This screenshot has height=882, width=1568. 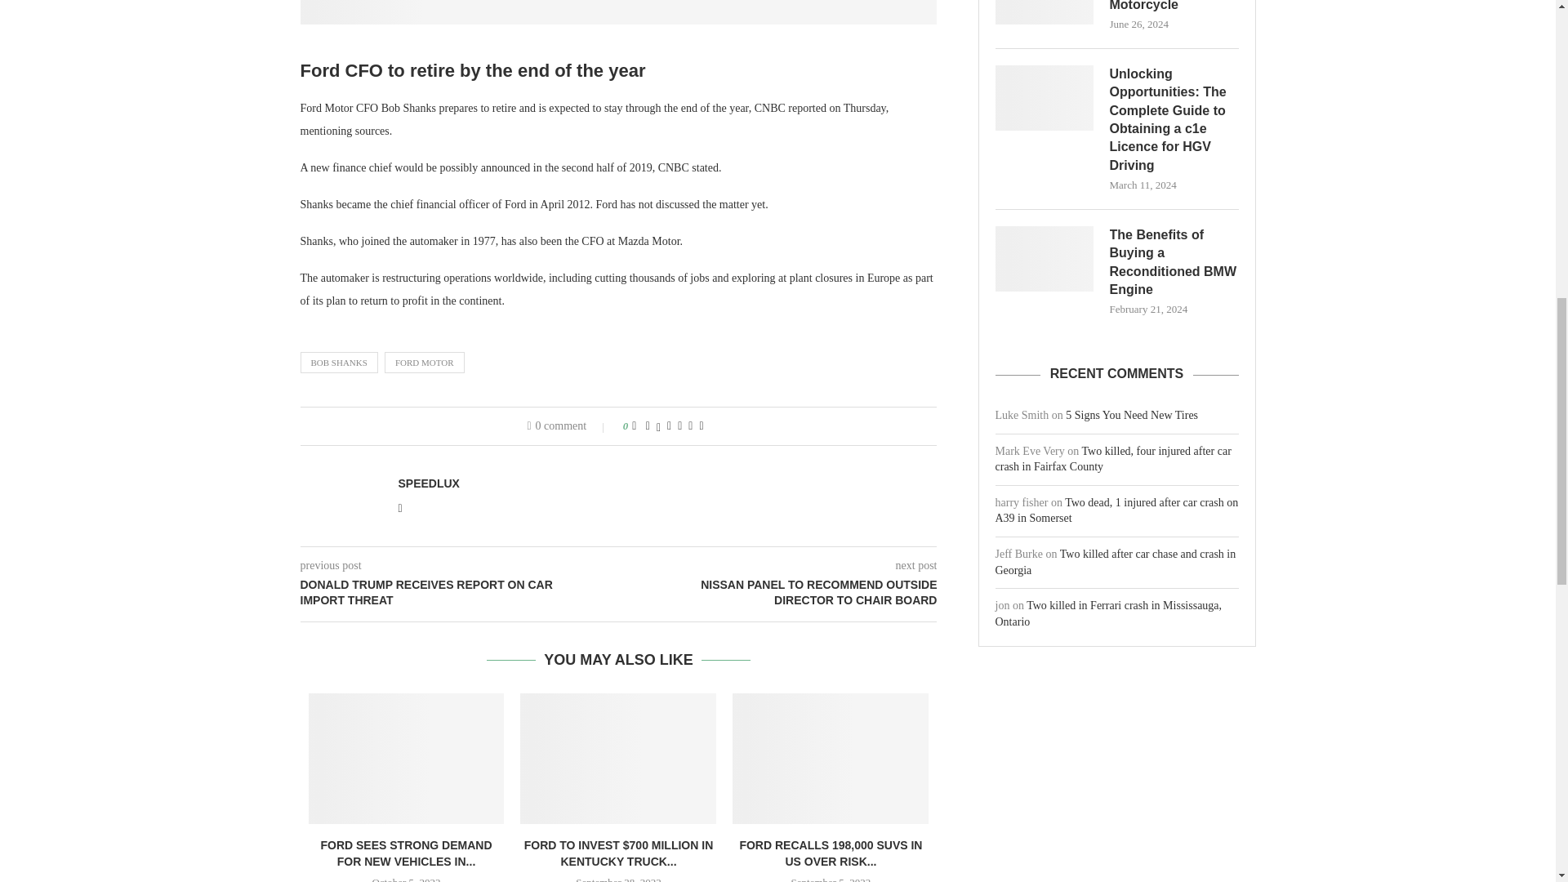 I want to click on ford-logo, so click(x=619, y=12).